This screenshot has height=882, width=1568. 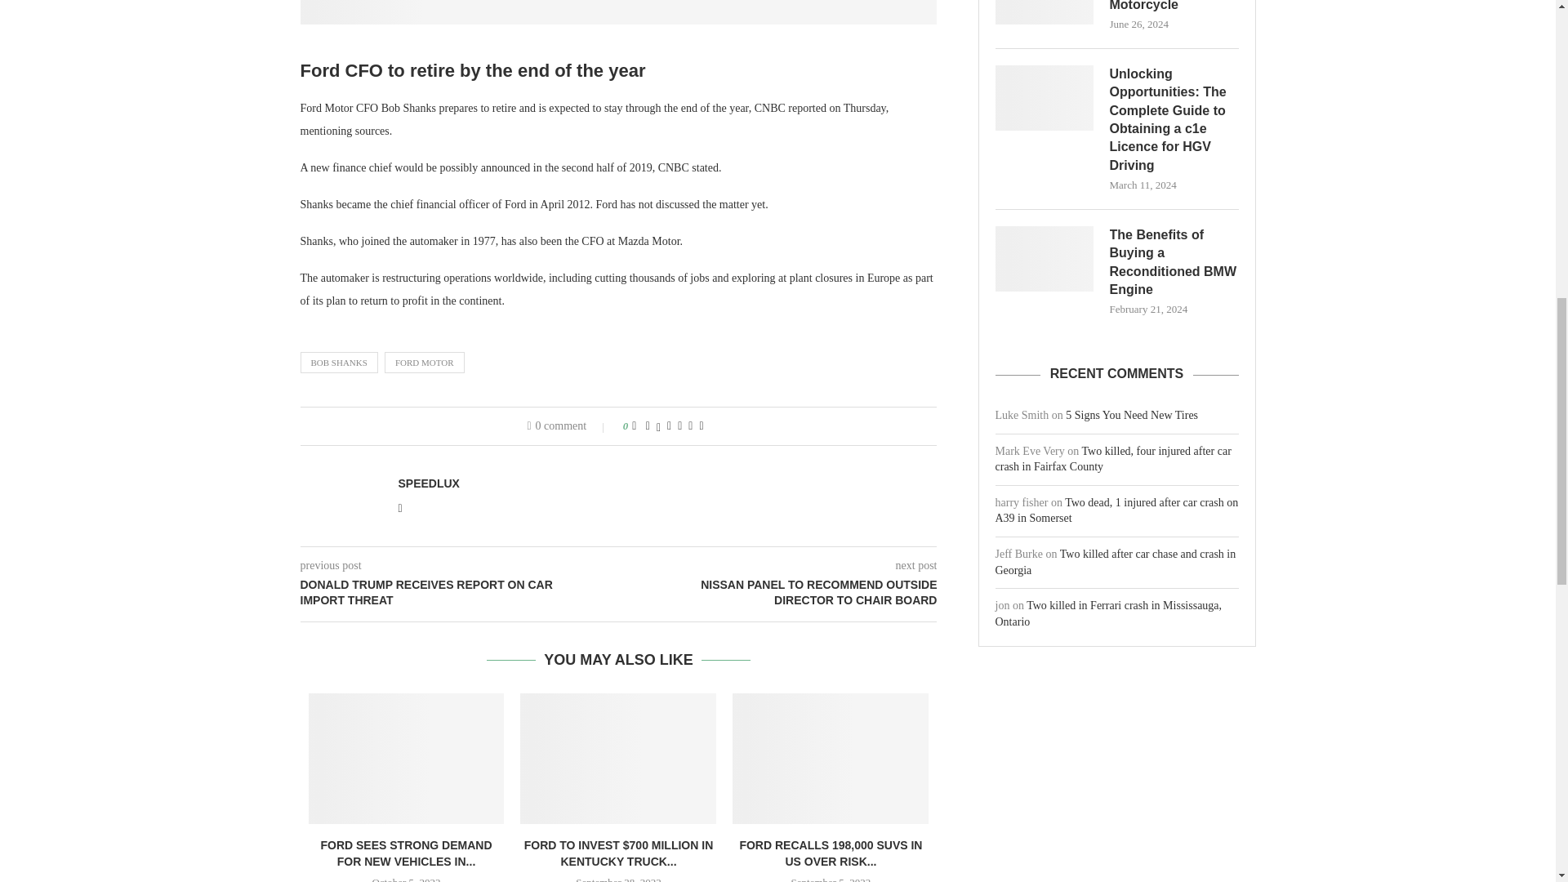 I want to click on ford-logo, so click(x=619, y=12).